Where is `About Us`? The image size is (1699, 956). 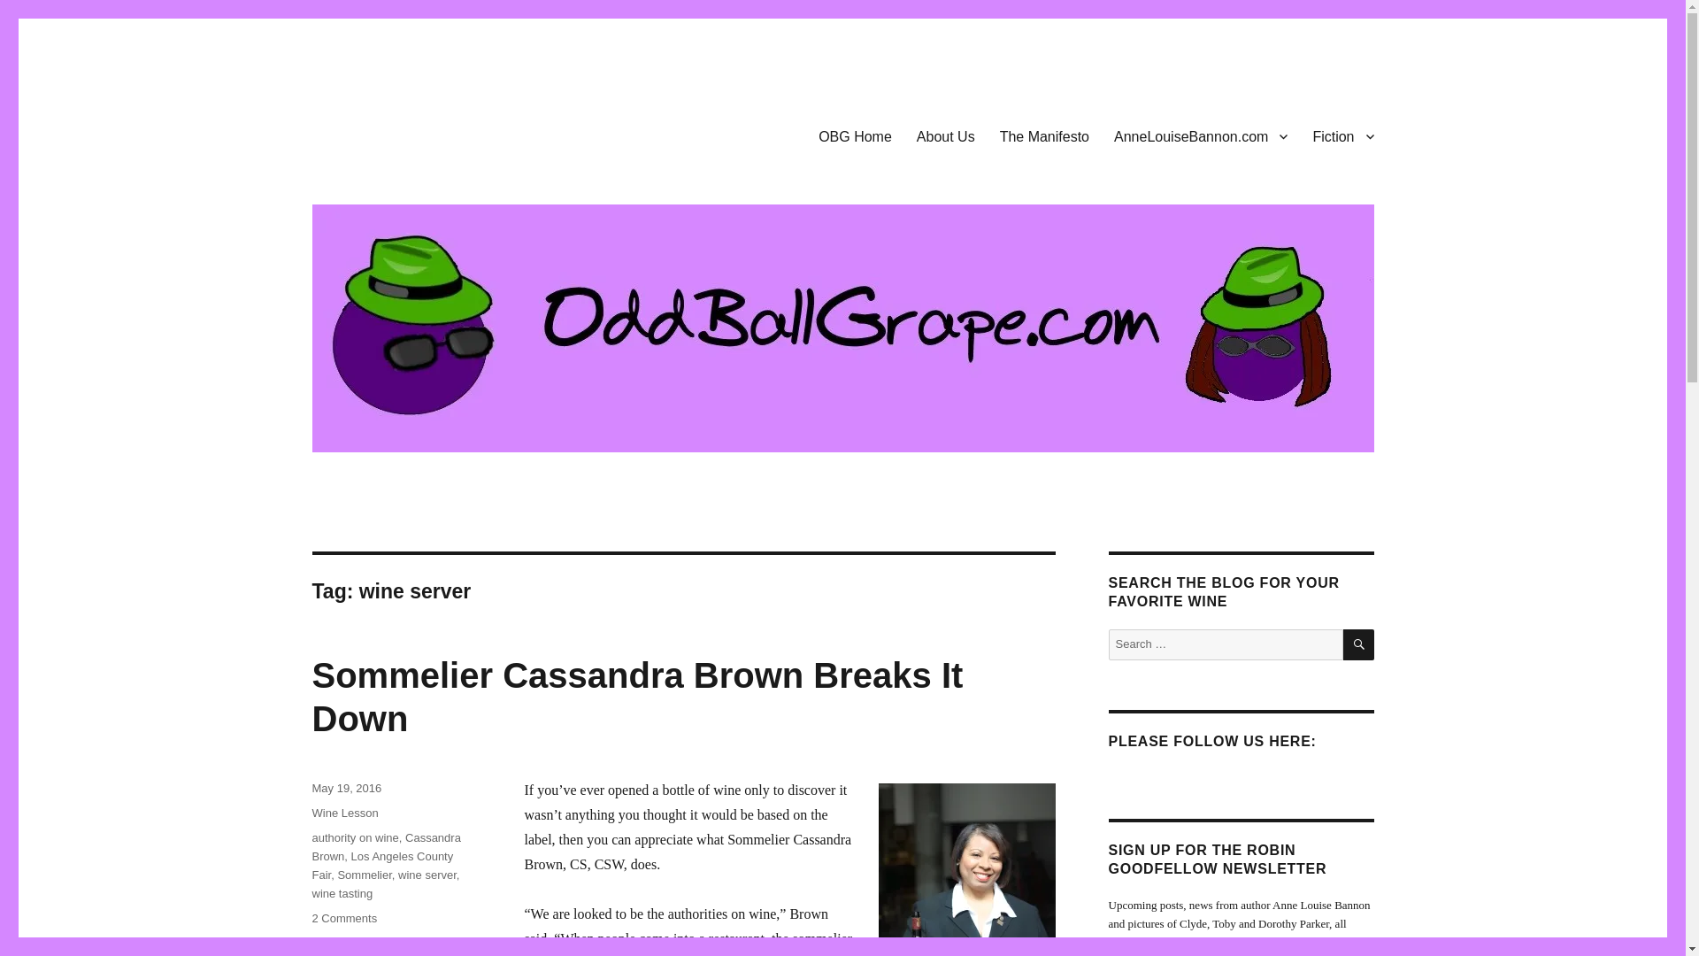
About Us is located at coordinates (945, 135).